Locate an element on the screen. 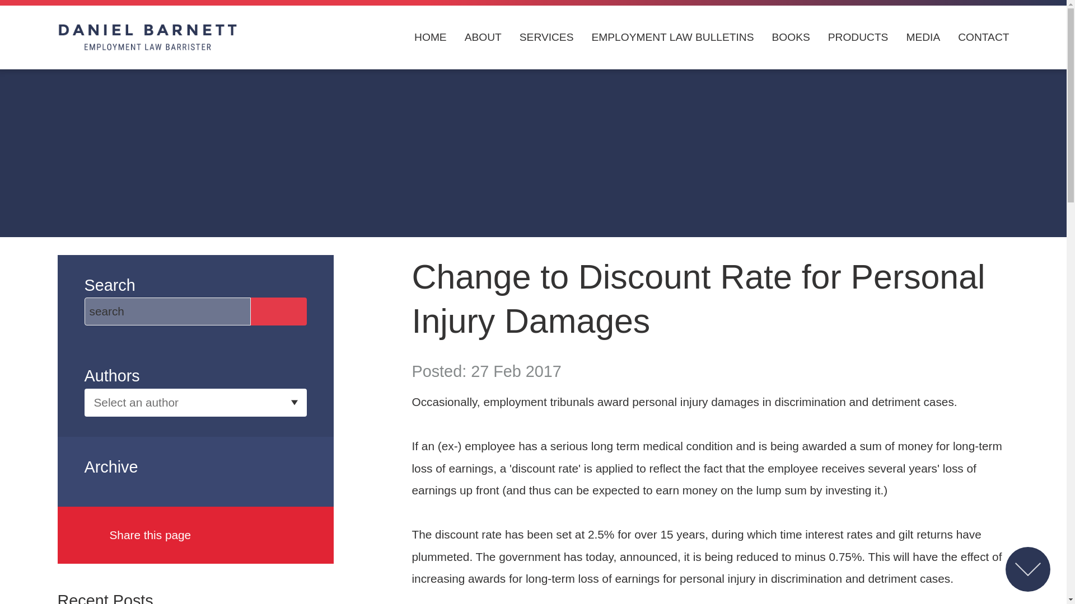 The width and height of the screenshot is (1075, 604). CONTACT is located at coordinates (983, 37).